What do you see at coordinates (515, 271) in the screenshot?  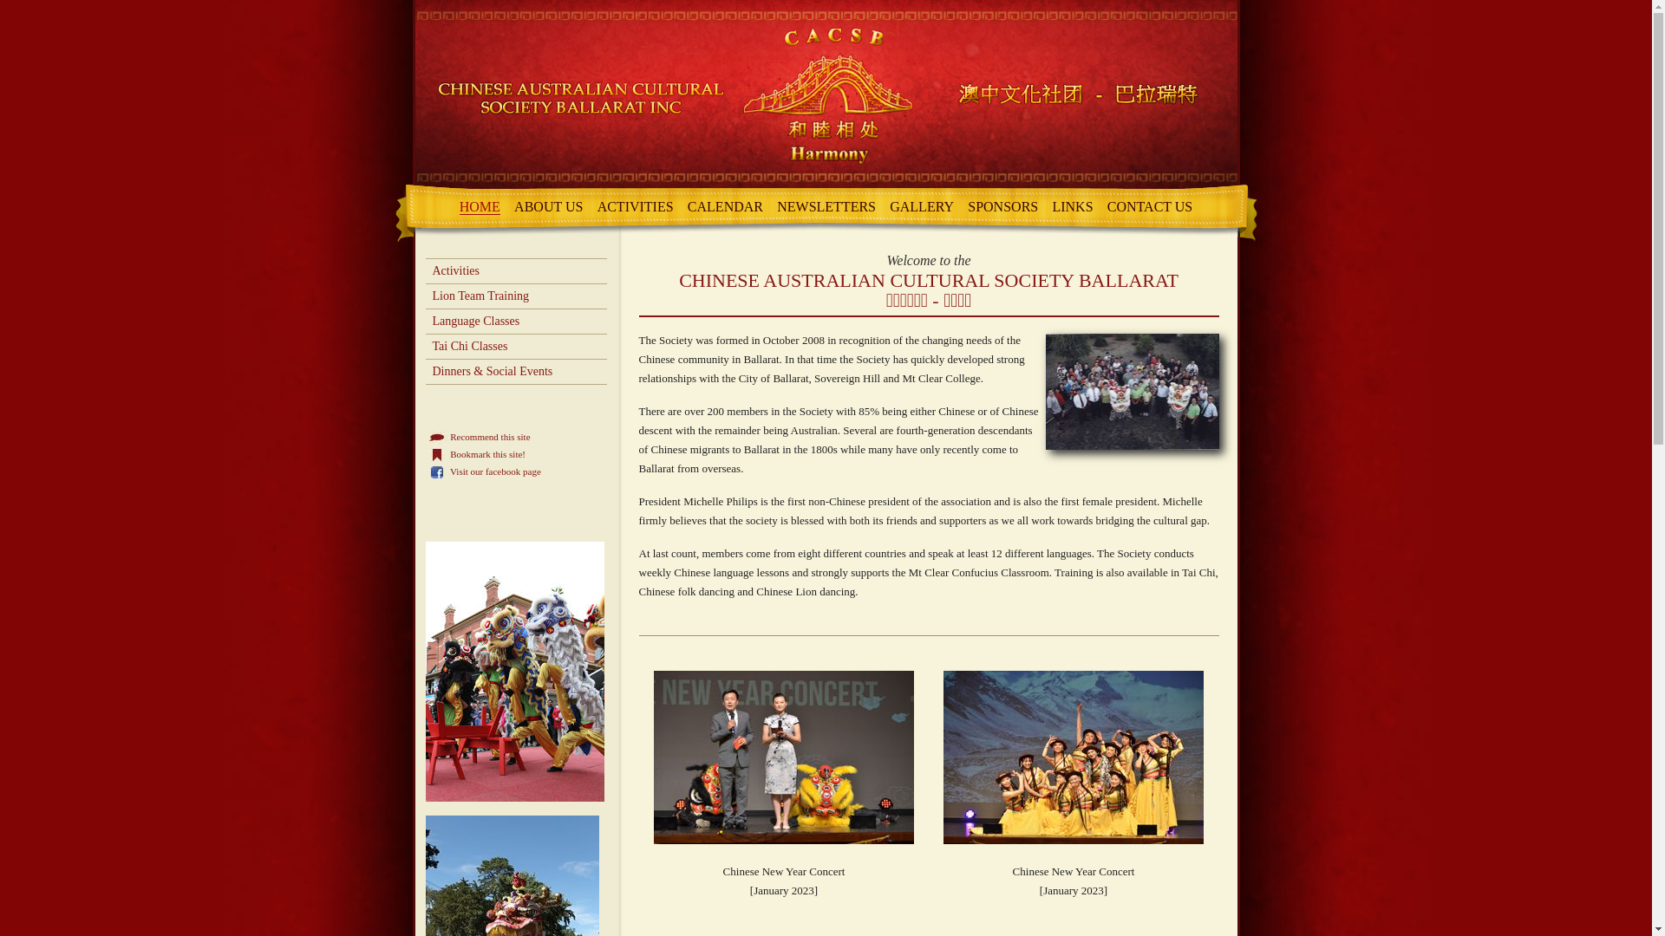 I see `Activities` at bounding box center [515, 271].